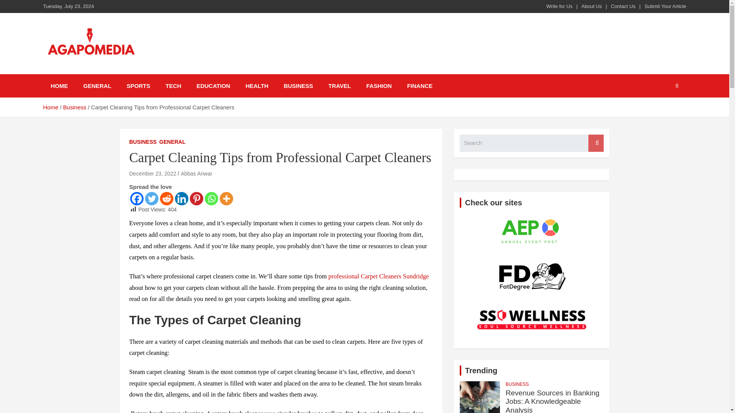 Image resolution: width=735 pixels, height=413 pixels. I want to click on Reddit, so click(167, 198).